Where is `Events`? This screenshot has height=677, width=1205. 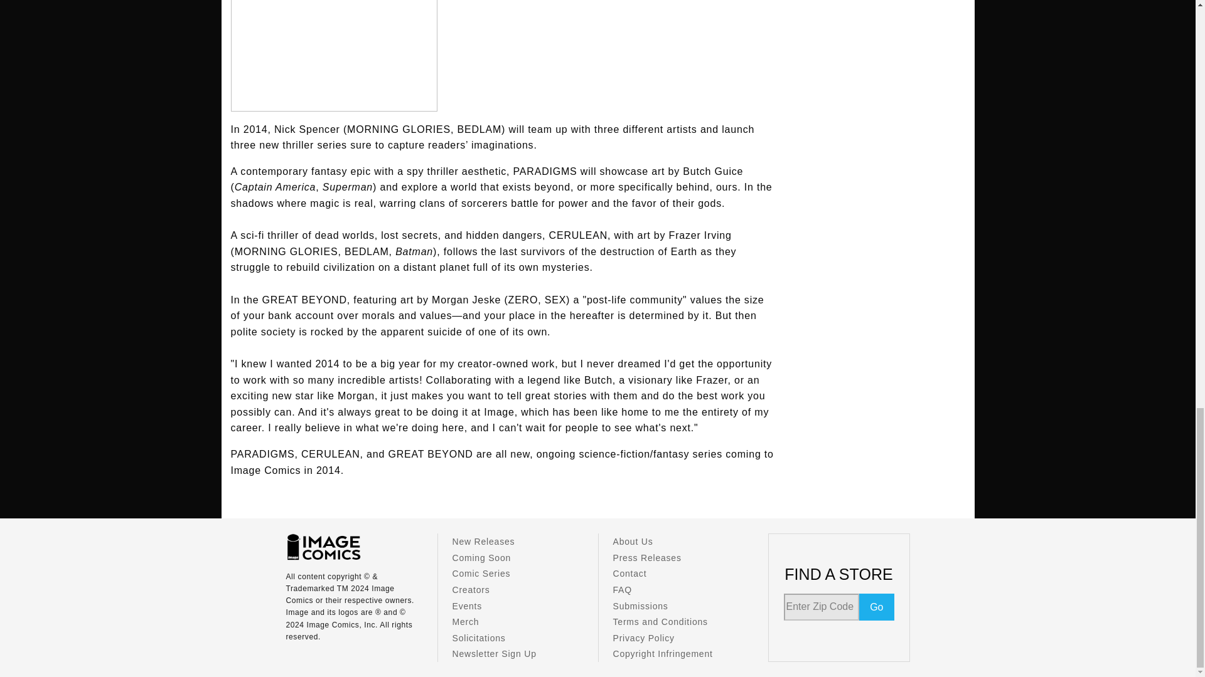 Events is located at coordinates (467, 606).